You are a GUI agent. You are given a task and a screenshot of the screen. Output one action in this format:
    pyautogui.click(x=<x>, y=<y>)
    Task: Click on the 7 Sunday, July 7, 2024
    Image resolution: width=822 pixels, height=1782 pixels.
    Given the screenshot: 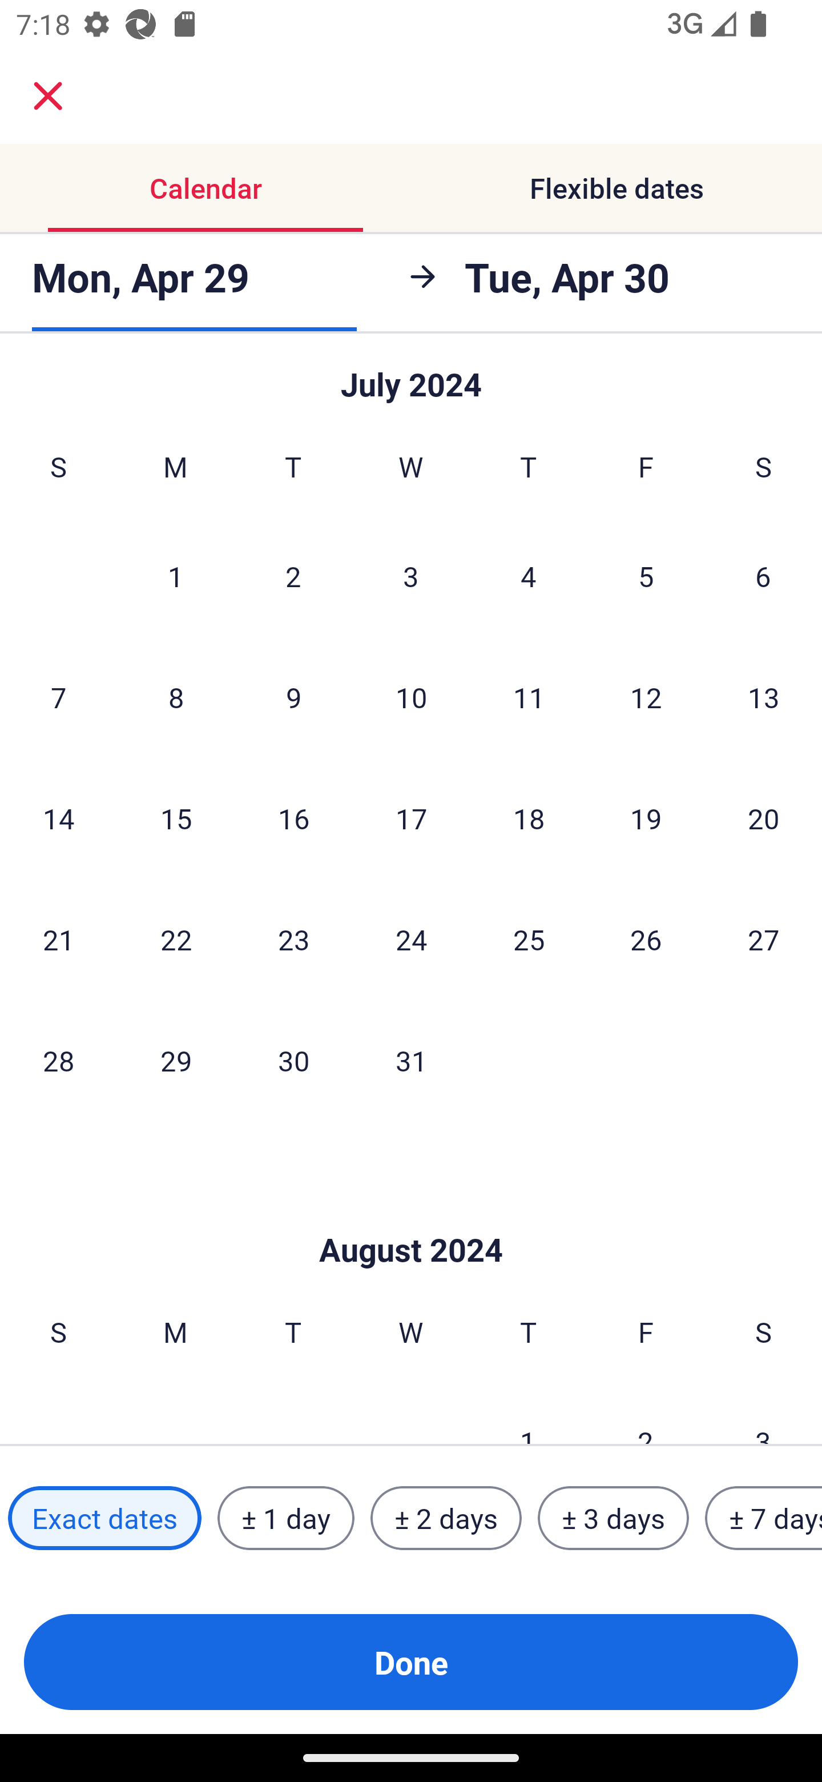 What is the action you would take?
    pyautogui.click(x=58, y=696)
    